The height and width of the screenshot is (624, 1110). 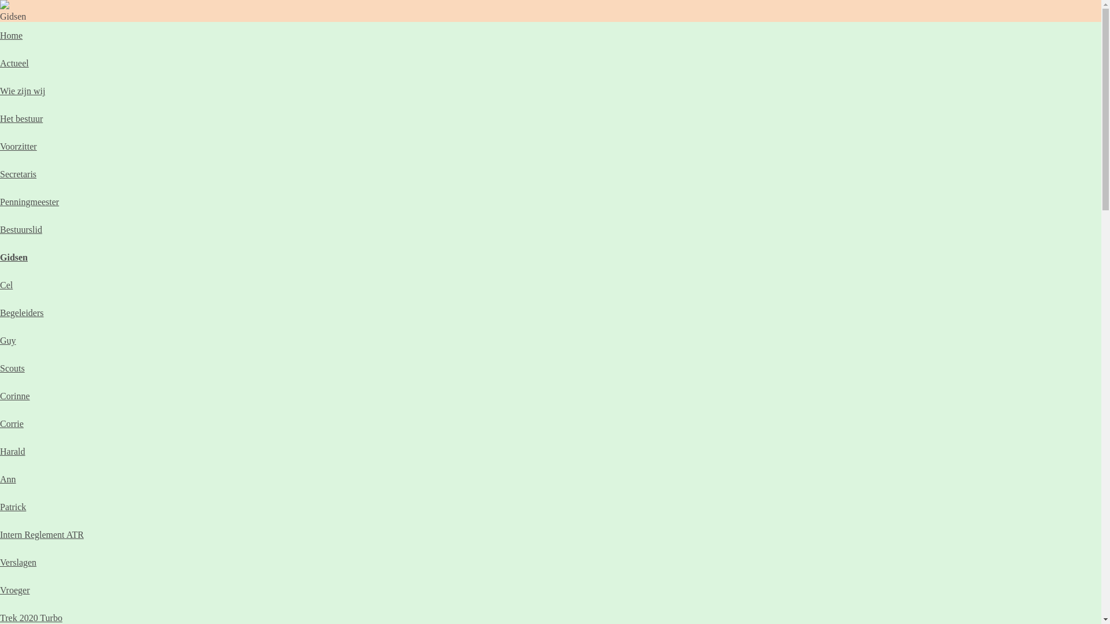 What do you see at coordinates (13, 507) in the screenshot?
I see `Patrick` at bounding box center [13, 507].